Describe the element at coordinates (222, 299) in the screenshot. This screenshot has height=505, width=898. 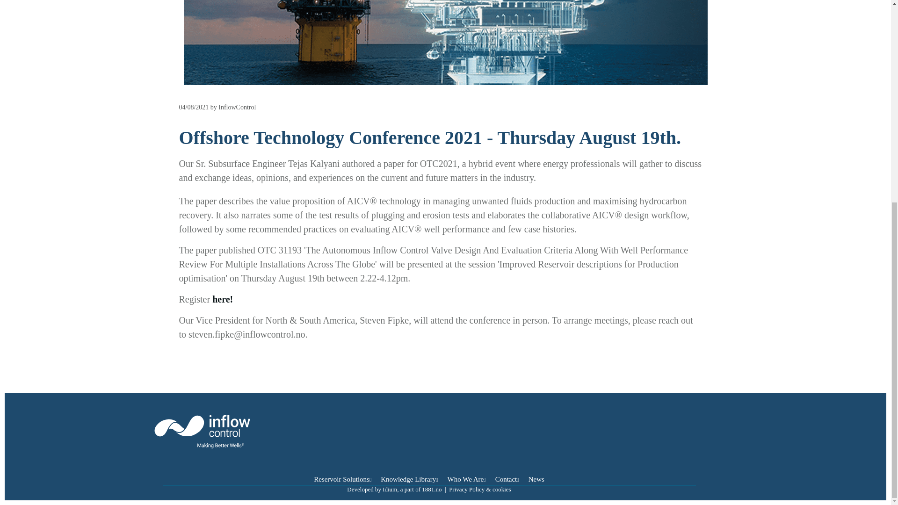
I see `here!` at that location.